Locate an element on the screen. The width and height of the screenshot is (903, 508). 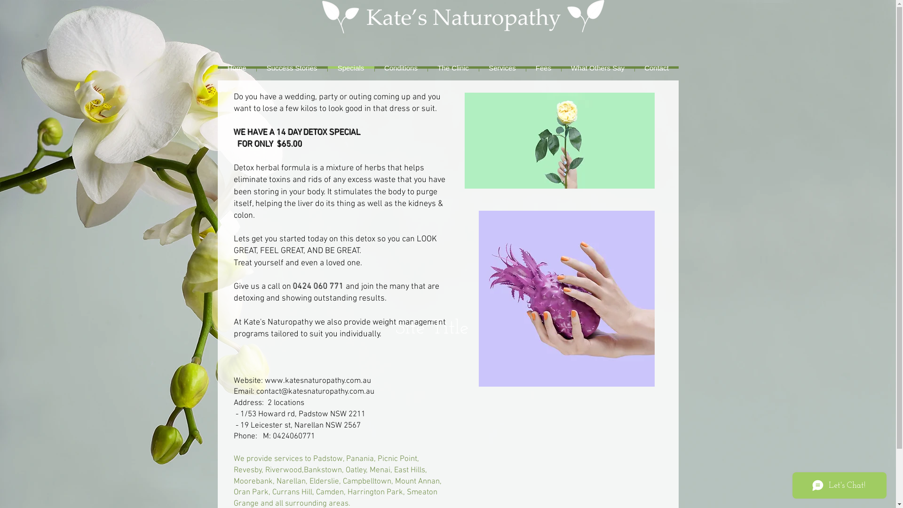
Conditions is located at coordinates (401, 68).